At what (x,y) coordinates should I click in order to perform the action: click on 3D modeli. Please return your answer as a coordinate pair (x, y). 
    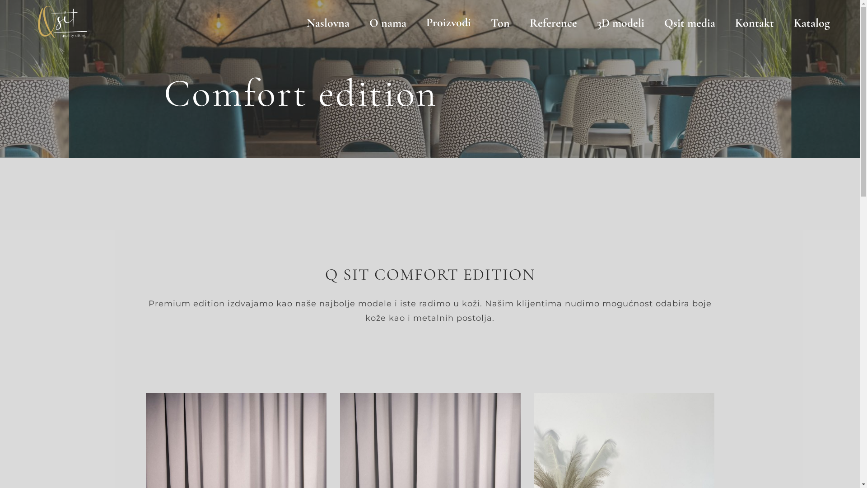
    Looking at the image, I should click on (620, 23).